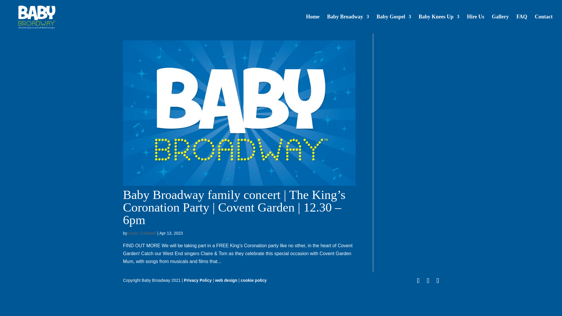 This screenshot has width=562, height=316. I want to click on Katie Caldwell, so click(142, 233).